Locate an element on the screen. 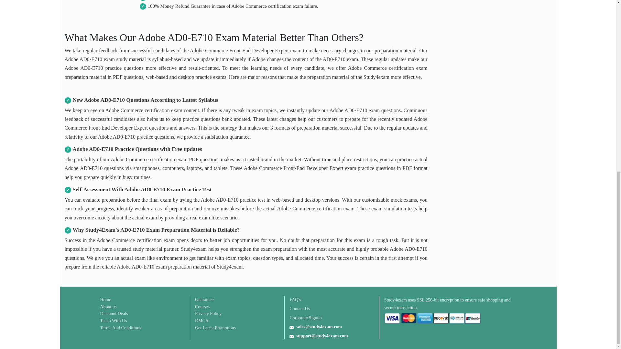 This screenshot has width=621, height=349. Privacy Policy is located at coordinates (208, 313).